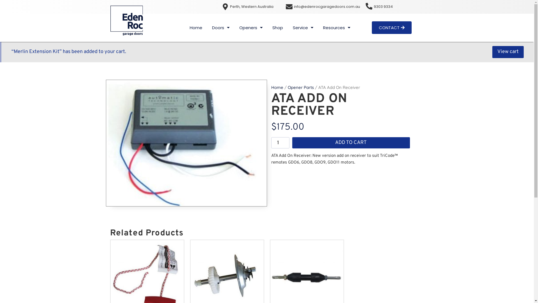 This screenshot has width=538, height=303. I want to click on info@edenrocgaragedoors.com.au, so click(327, 7).